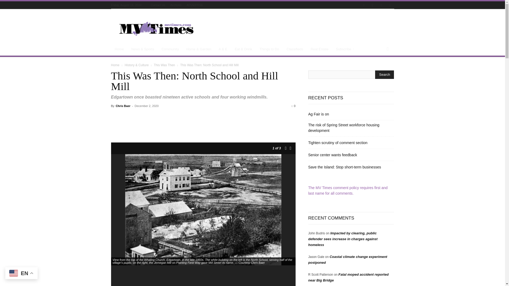 This screenshot has height=286, width=509. I want to click on Youtube, so click(390, 5).